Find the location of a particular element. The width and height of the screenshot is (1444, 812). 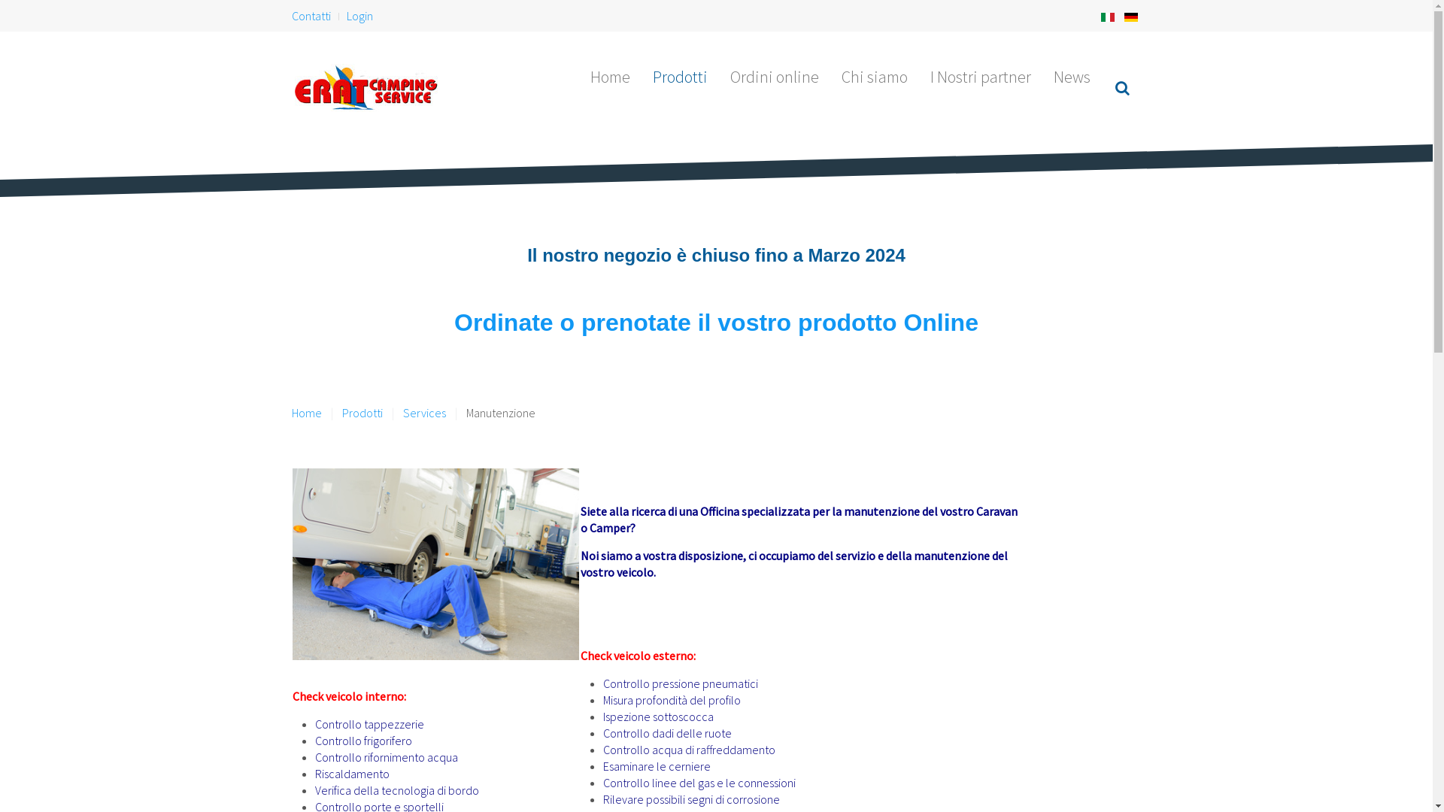

Italiano is located at coordinates (1108, 17).